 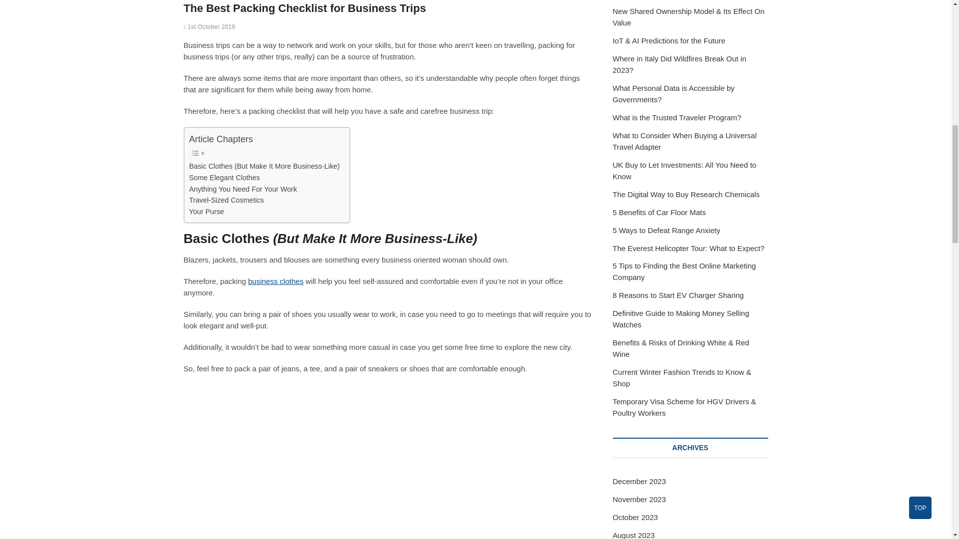 I want to click on business clothes, so click(x=276, y=281).